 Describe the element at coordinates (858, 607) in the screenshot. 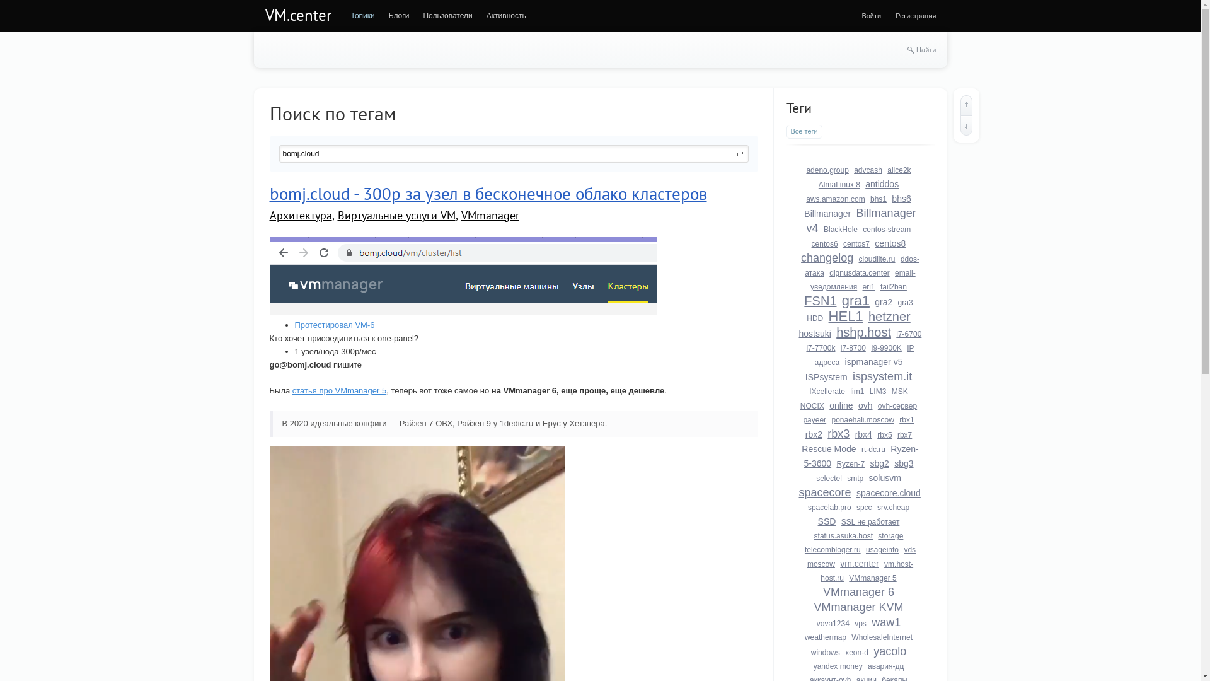

I see `VMmanager KVM` at that location.